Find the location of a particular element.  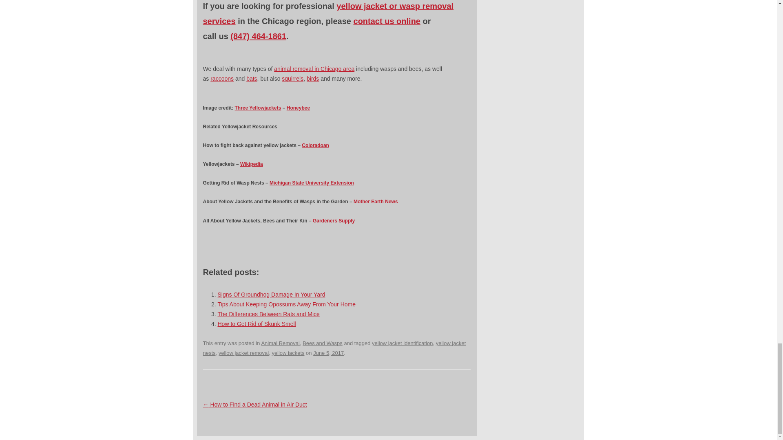

Gardeners Supply is located at coordinates (334, 220).